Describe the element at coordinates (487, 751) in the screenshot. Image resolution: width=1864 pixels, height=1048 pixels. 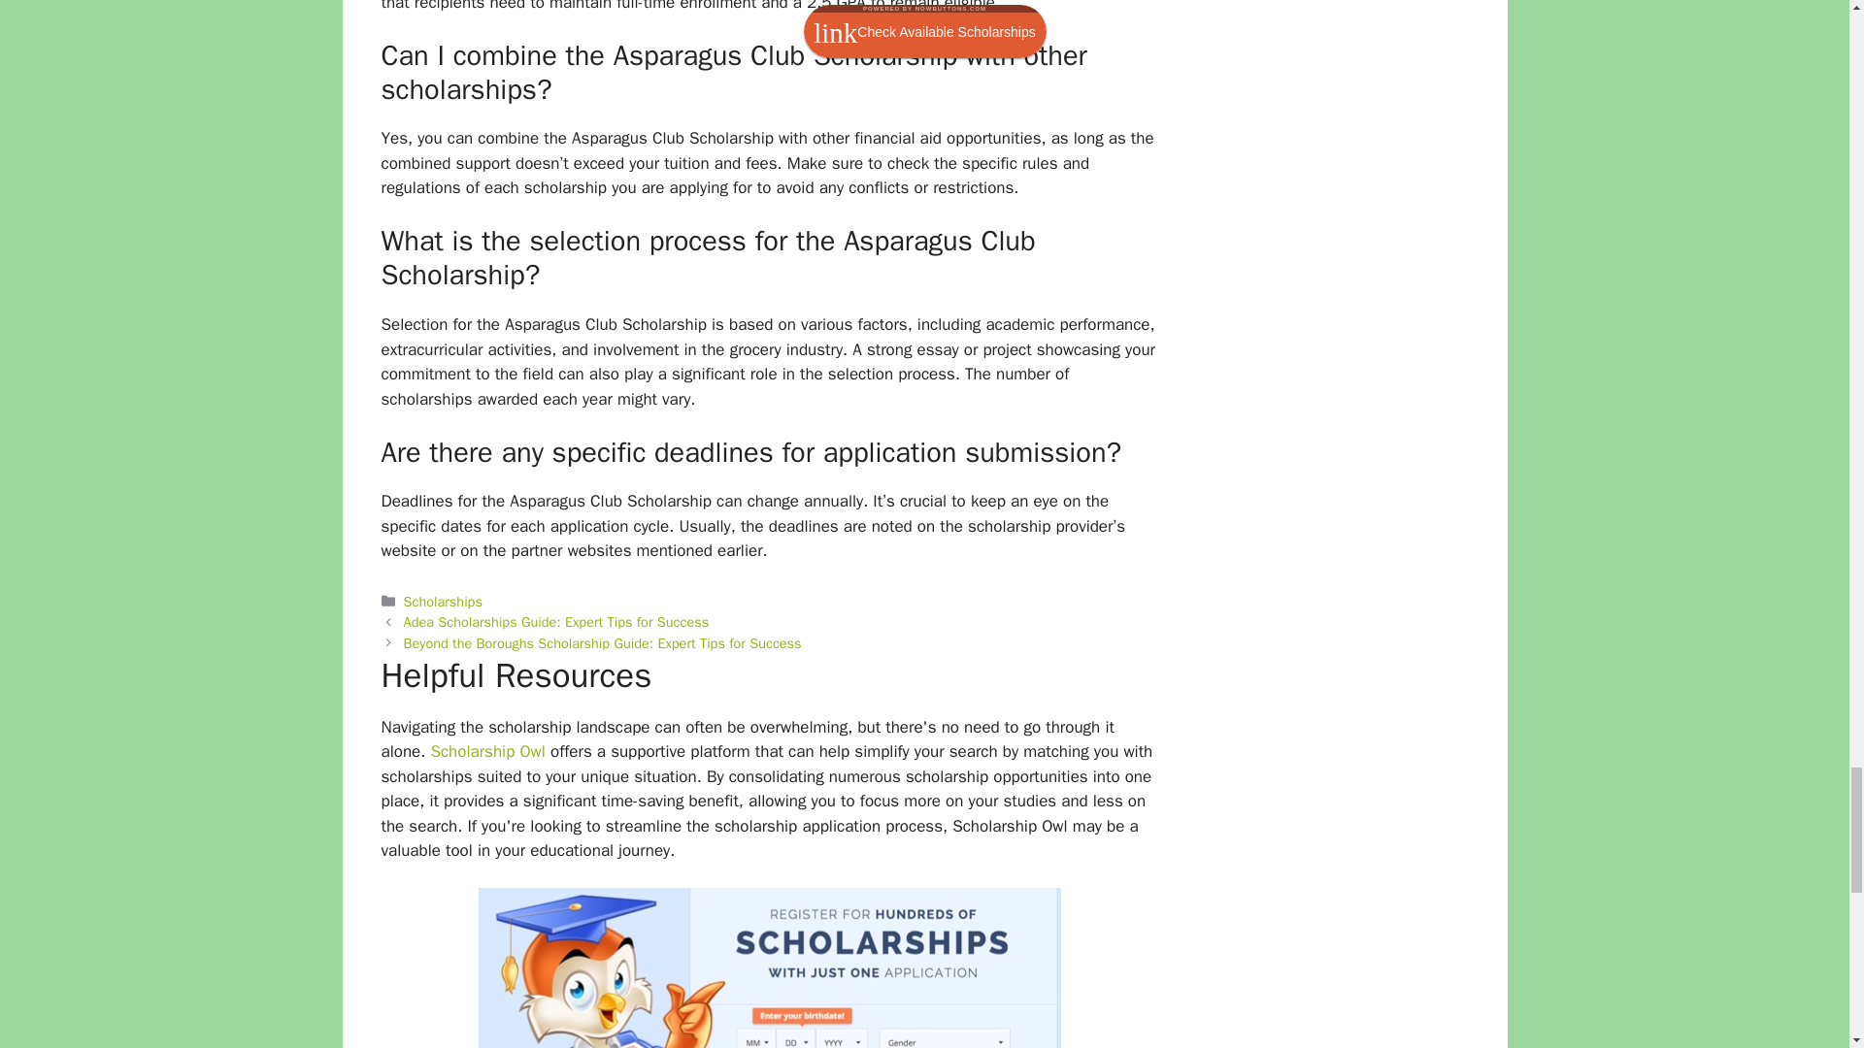
I see `Scholarship Owl` at that location.